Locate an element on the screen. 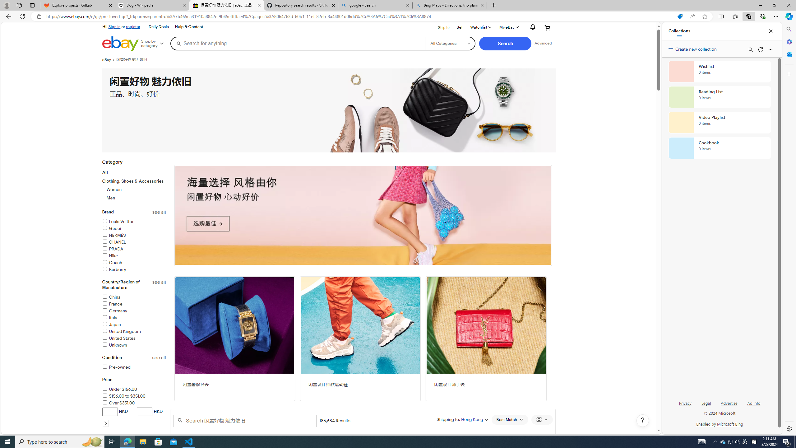 This screenshot has height=448, width=796. You have the best price! is located at coordinates (680, 16).